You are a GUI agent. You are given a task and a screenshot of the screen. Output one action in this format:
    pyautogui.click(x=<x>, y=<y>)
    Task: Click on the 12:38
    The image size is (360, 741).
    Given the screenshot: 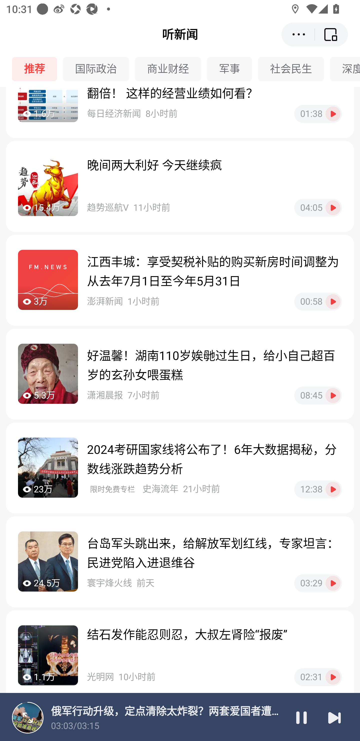 What is the action you would take?
    pyautogui.click(x=318, y=489)
    